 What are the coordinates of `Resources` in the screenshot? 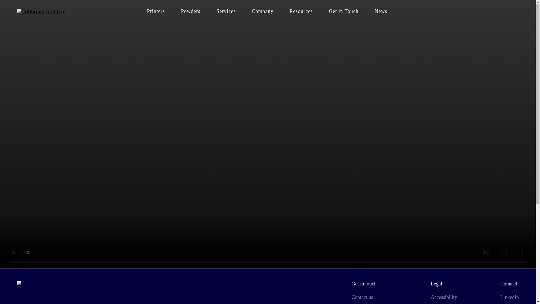 It's located at (301, 11).